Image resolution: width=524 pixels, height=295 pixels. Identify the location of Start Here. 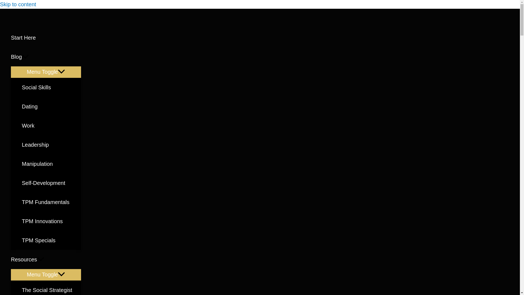
(46, 37).